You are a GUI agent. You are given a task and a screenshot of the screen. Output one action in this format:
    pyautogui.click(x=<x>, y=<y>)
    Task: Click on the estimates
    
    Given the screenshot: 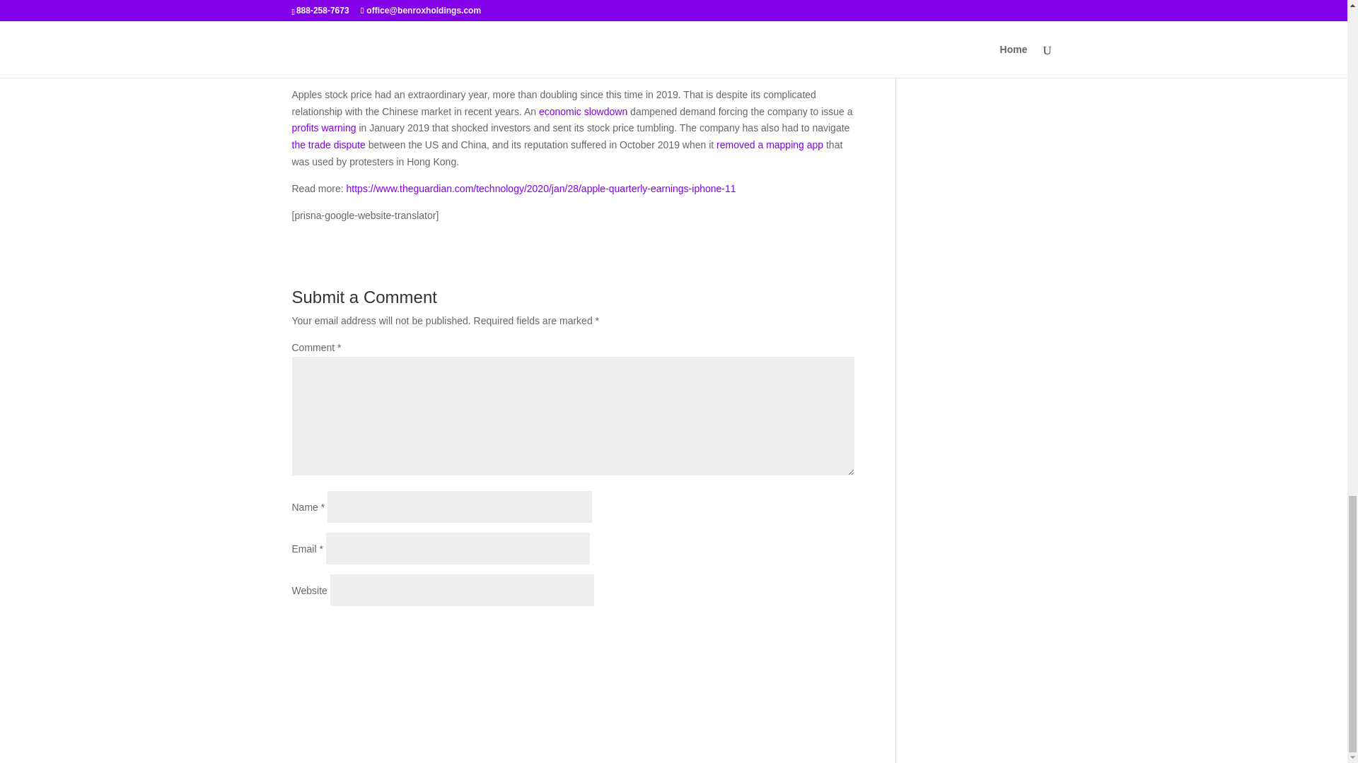 What is the action you would take?
    pyautogui.click(x=807, y=1)
    